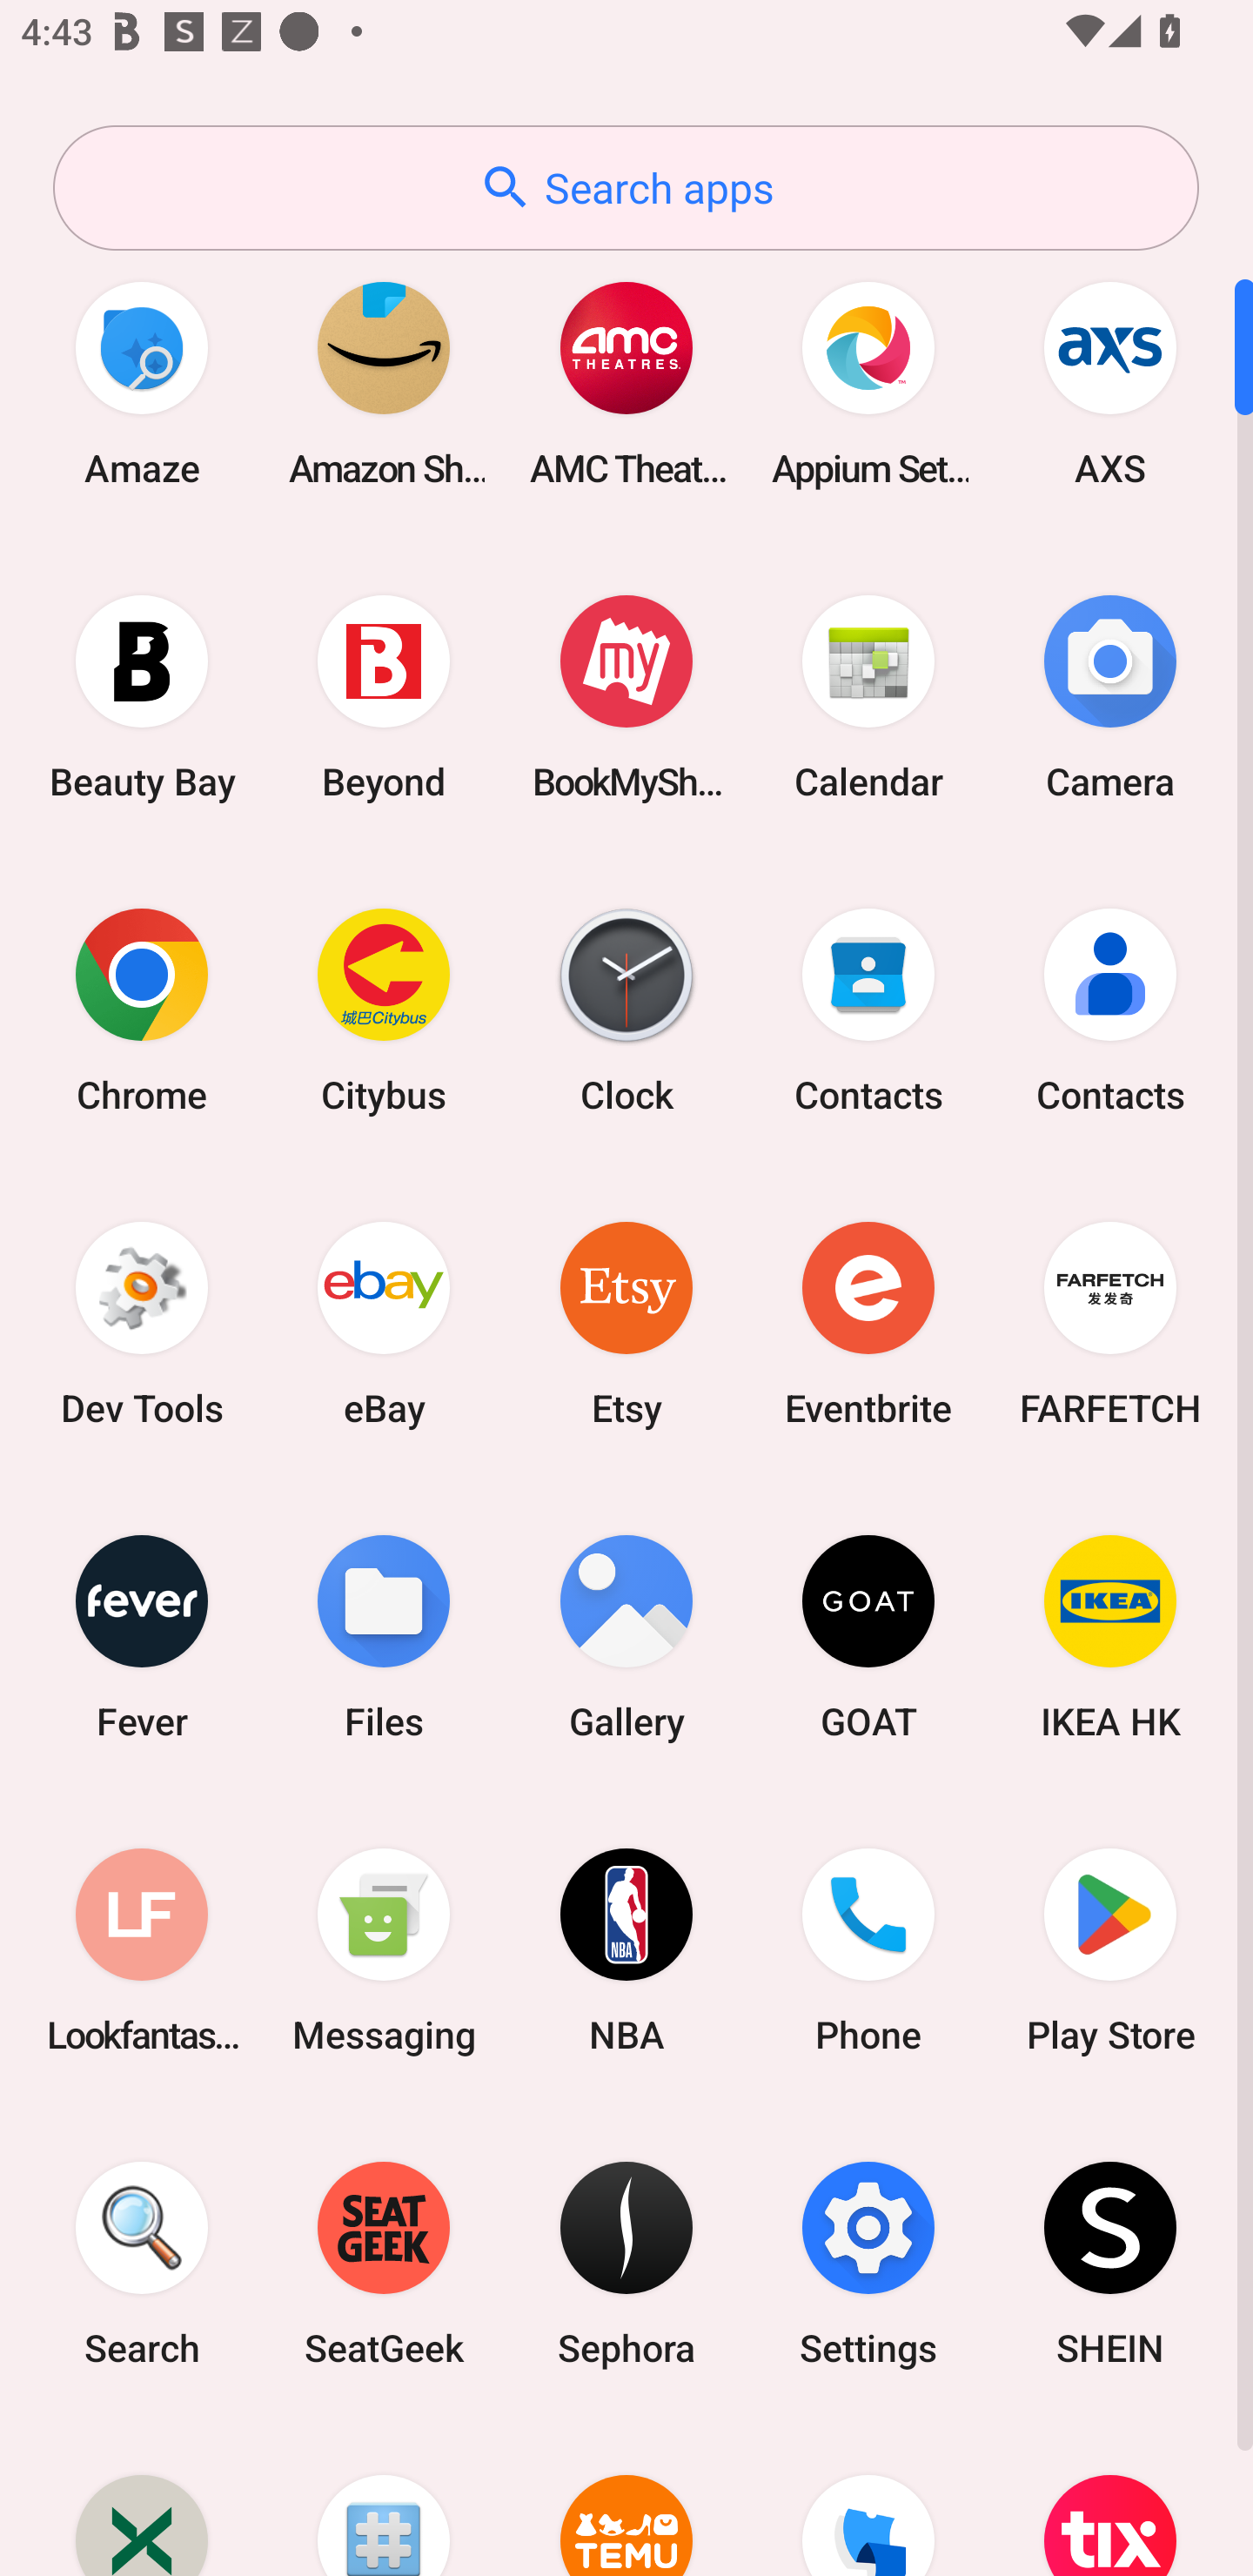 The image size is (1253, 2576). Describe the element at coordinates (142, 2264) in the screenshot. I see `Search` at that location.